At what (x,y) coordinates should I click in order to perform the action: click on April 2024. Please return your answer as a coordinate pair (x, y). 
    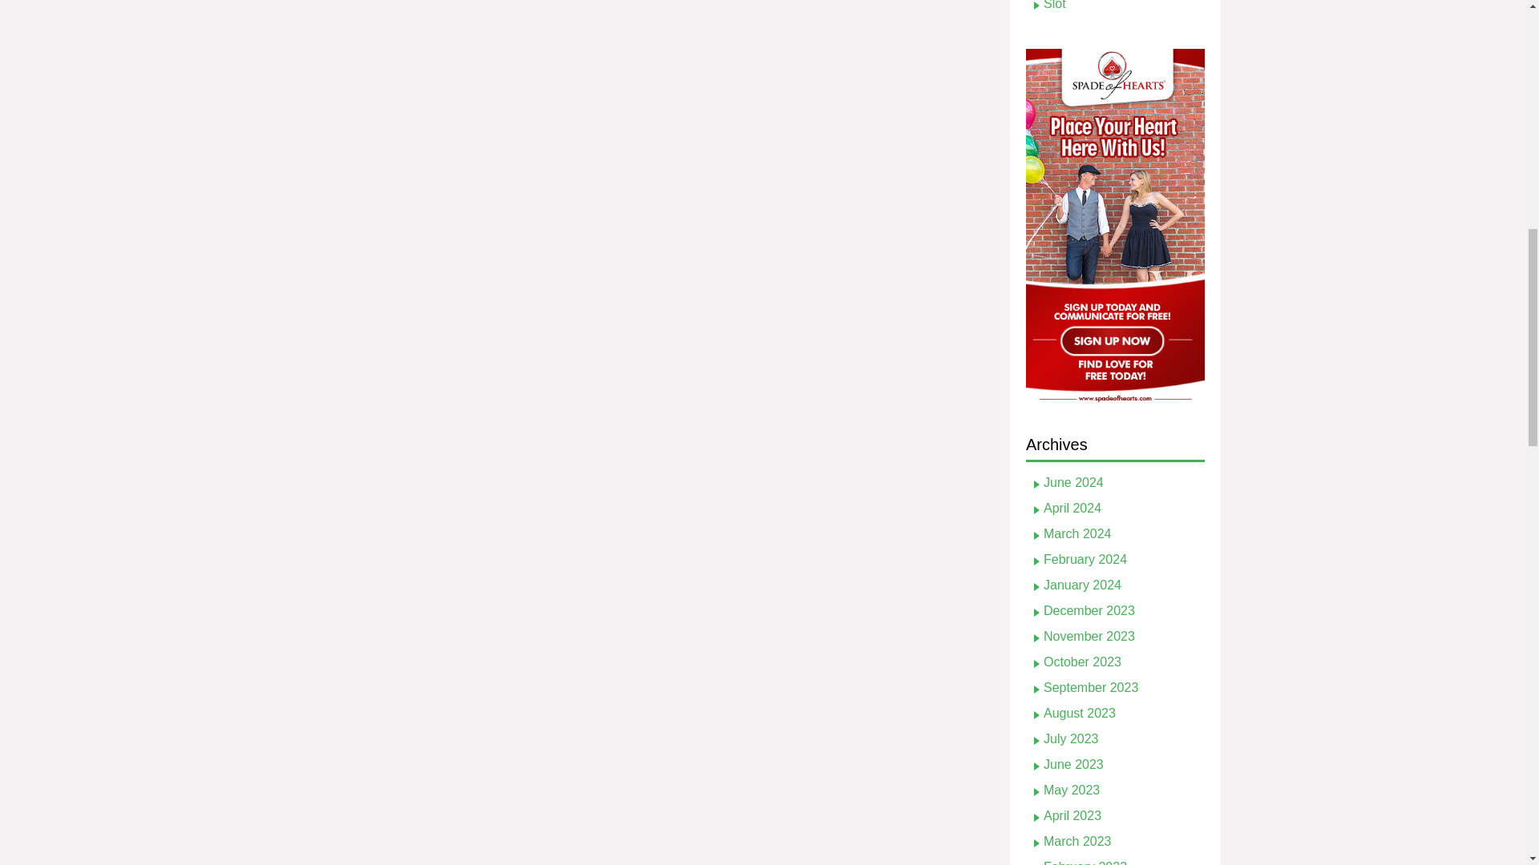
    Looking at the image, I should click on (1072, 508).